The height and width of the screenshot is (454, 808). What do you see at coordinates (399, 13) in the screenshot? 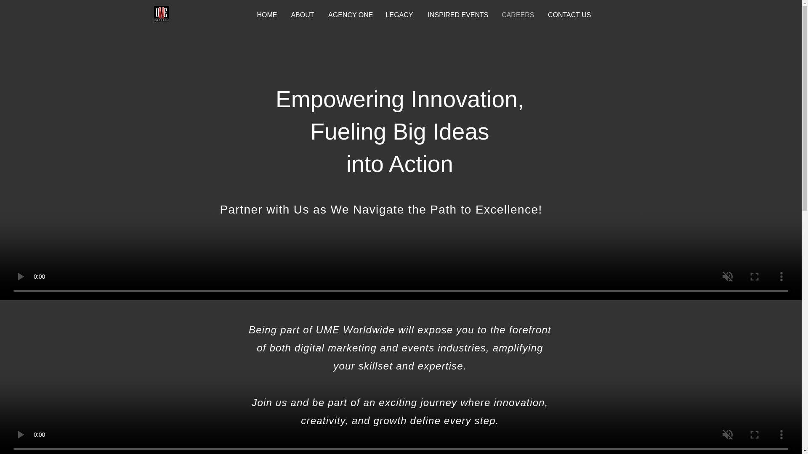
I see `LEGACY` at bounding box center [399, 13].